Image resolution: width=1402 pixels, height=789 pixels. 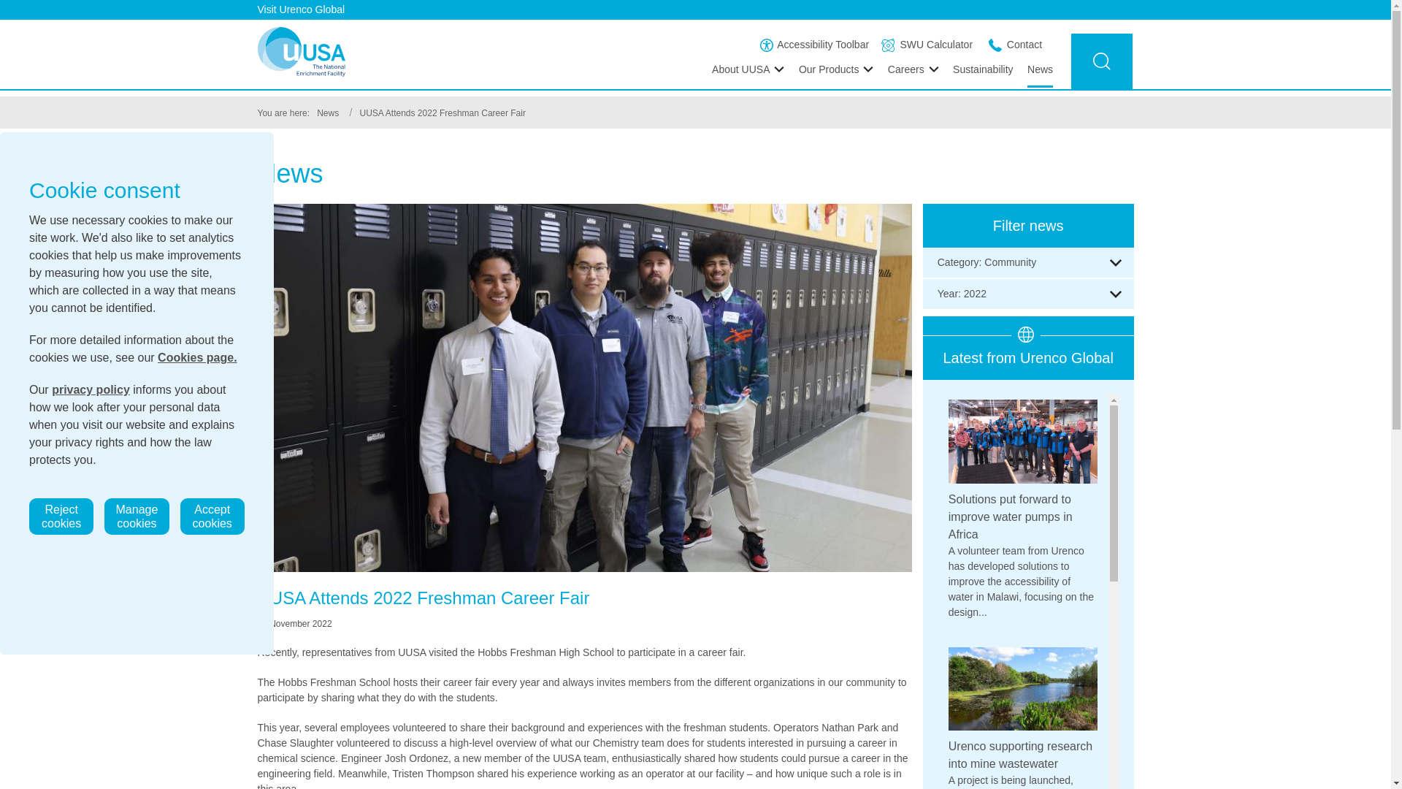 I want to click on SWU Calculator, so click(x=927, y=45).